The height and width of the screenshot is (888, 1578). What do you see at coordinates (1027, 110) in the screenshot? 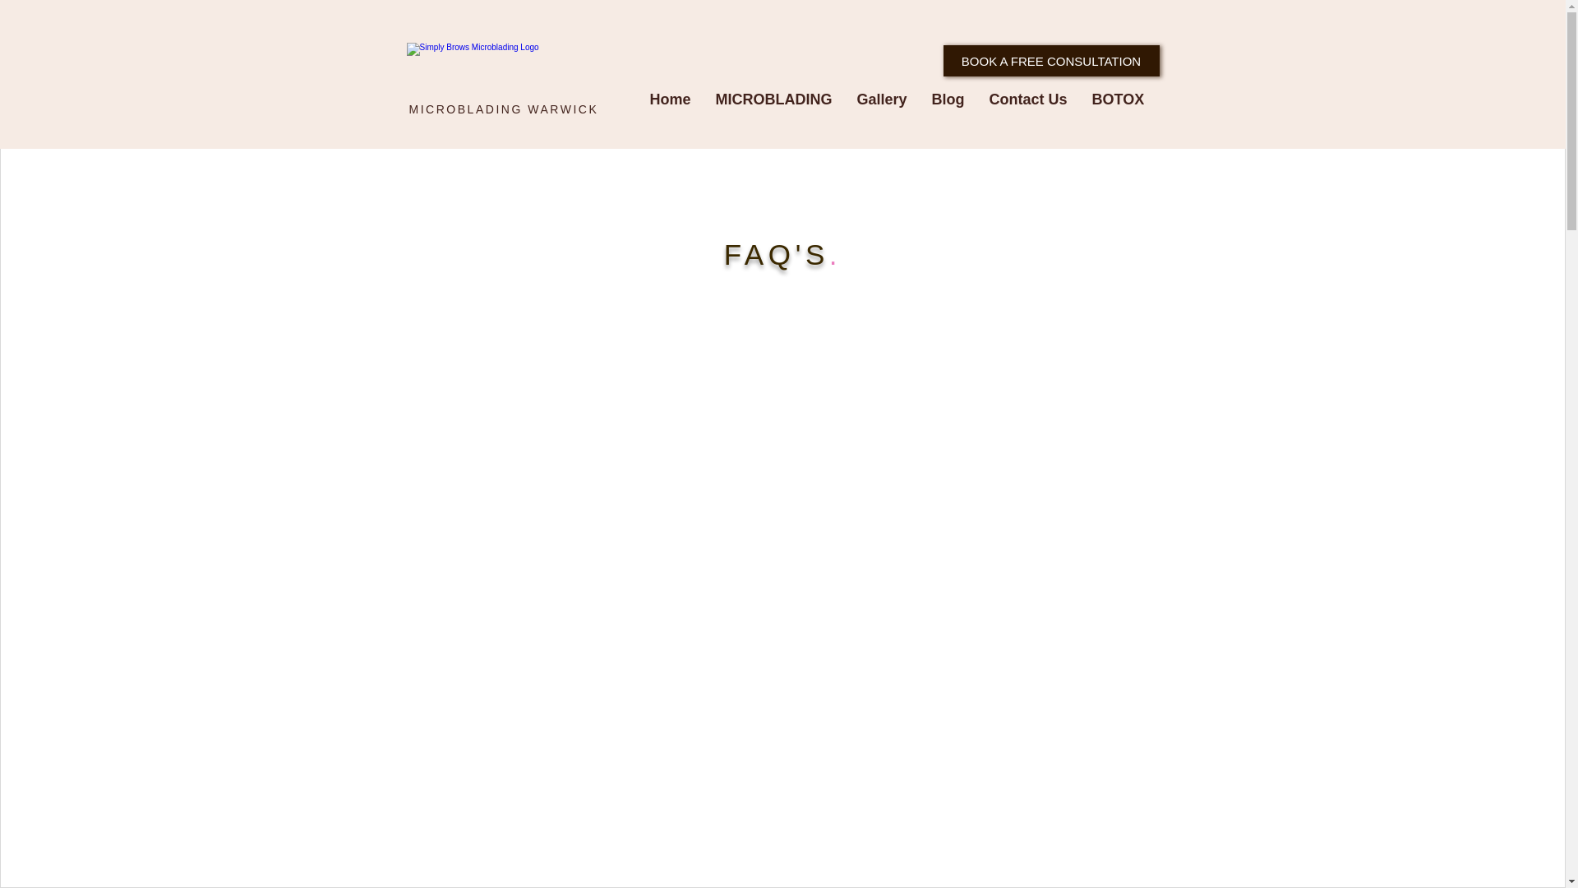
I see `Contact Us` at bounding box center [1027, 110].